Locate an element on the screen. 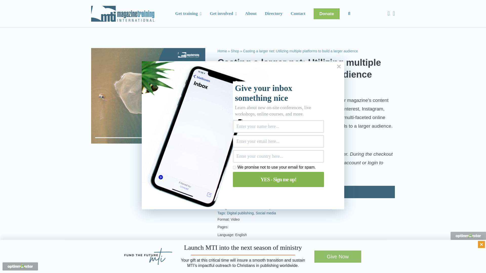  Contact is located at coordinates (298, 14).